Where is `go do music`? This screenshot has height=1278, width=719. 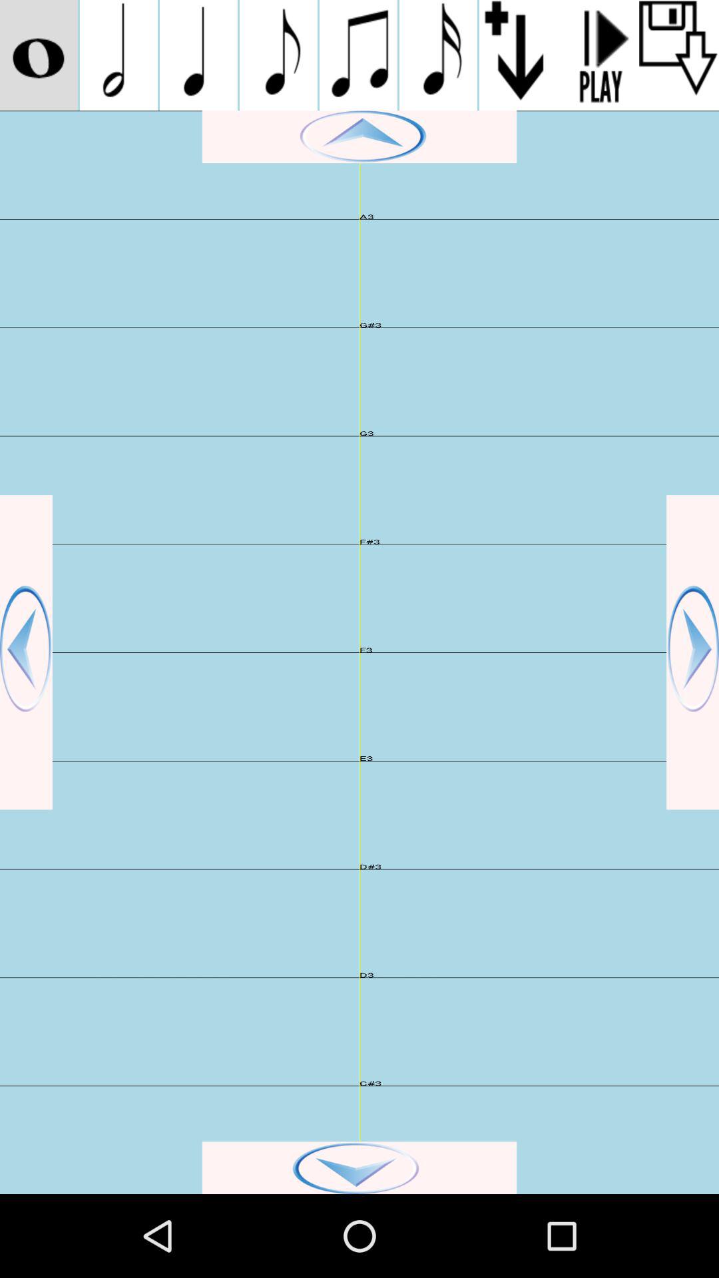 go do music is located at coordinates (278, 55).